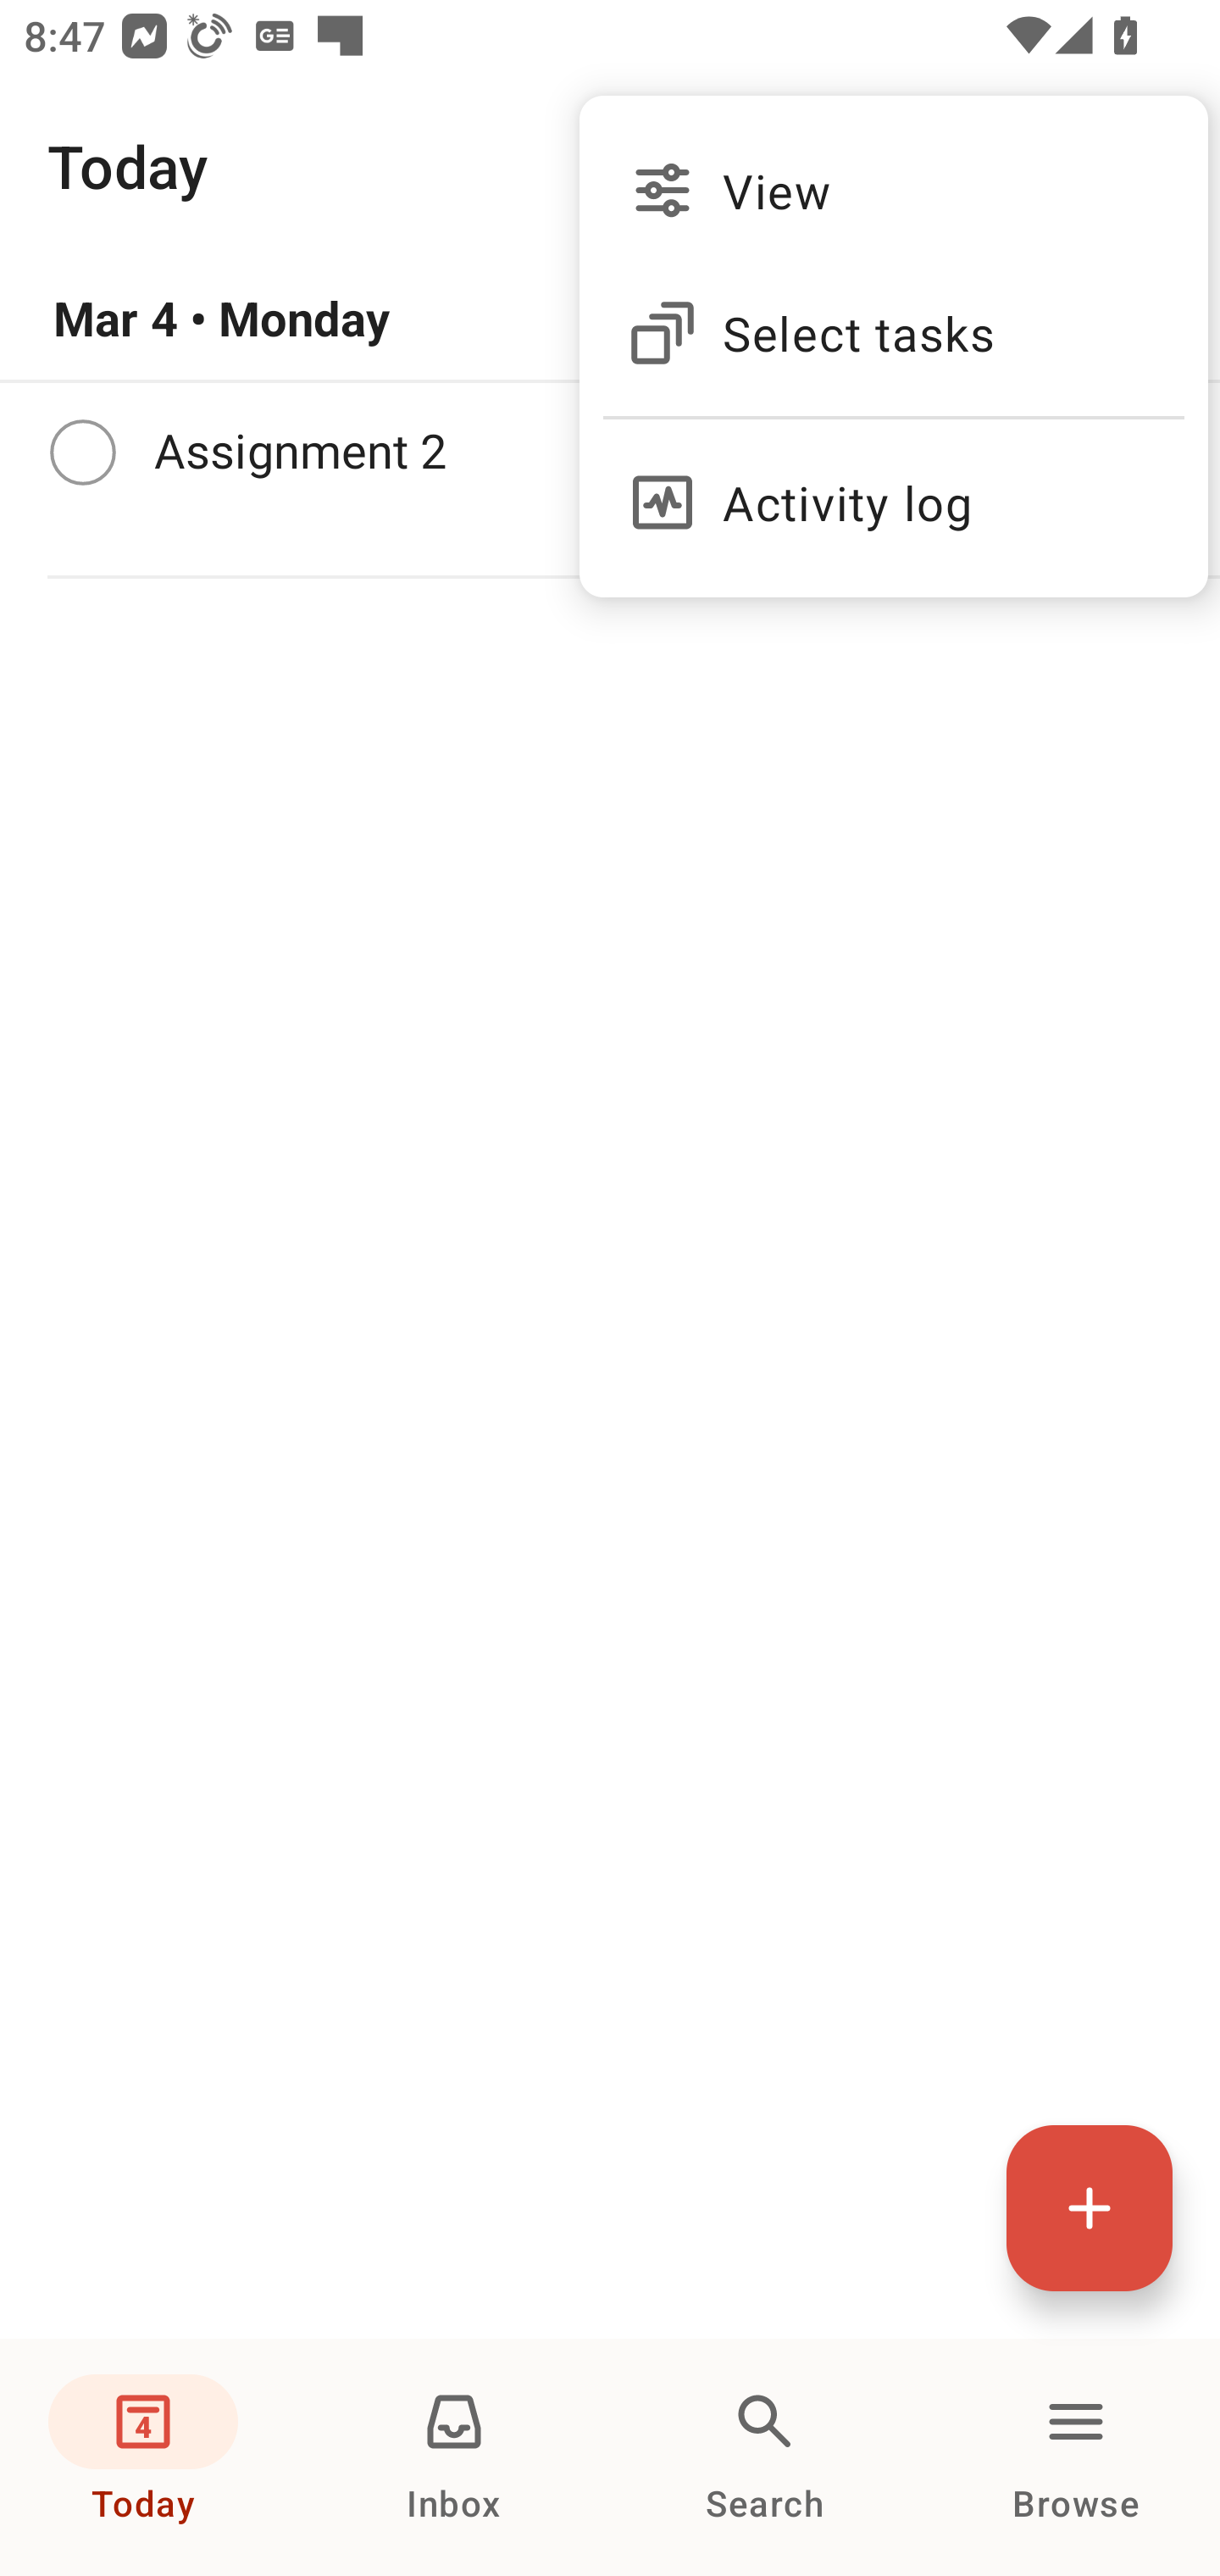  I want to click on Select tasks, so click(893, 334).